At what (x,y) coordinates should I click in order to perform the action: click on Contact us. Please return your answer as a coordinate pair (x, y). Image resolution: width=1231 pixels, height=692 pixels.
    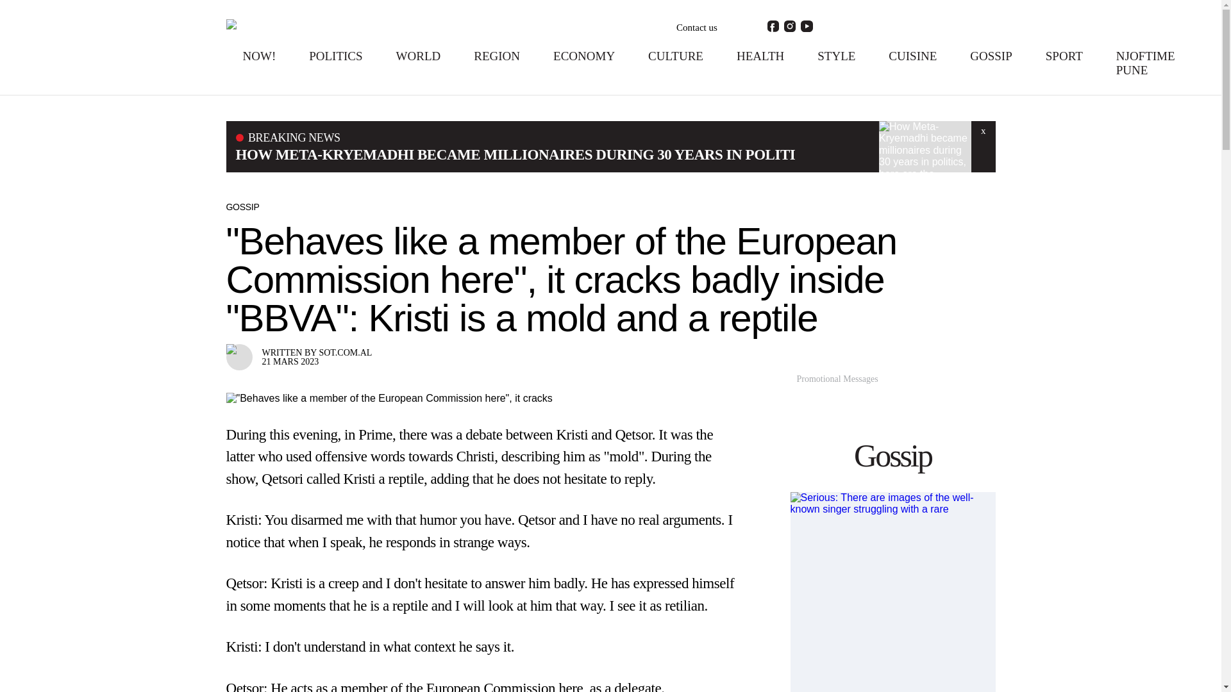
    Looking at the image, I should click on (696, 28).